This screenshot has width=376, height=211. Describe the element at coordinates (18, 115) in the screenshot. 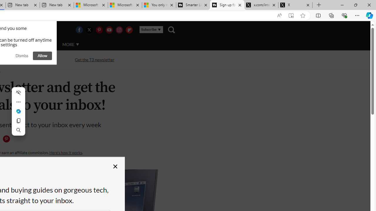

I see `Mini menu on text selection` at that location.